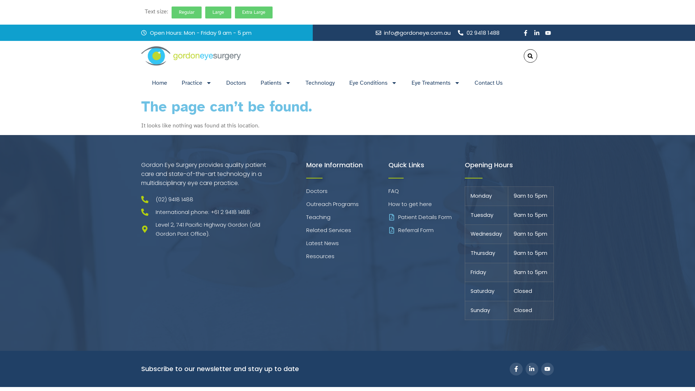  I want to click on Related Services, so click(347, 230).